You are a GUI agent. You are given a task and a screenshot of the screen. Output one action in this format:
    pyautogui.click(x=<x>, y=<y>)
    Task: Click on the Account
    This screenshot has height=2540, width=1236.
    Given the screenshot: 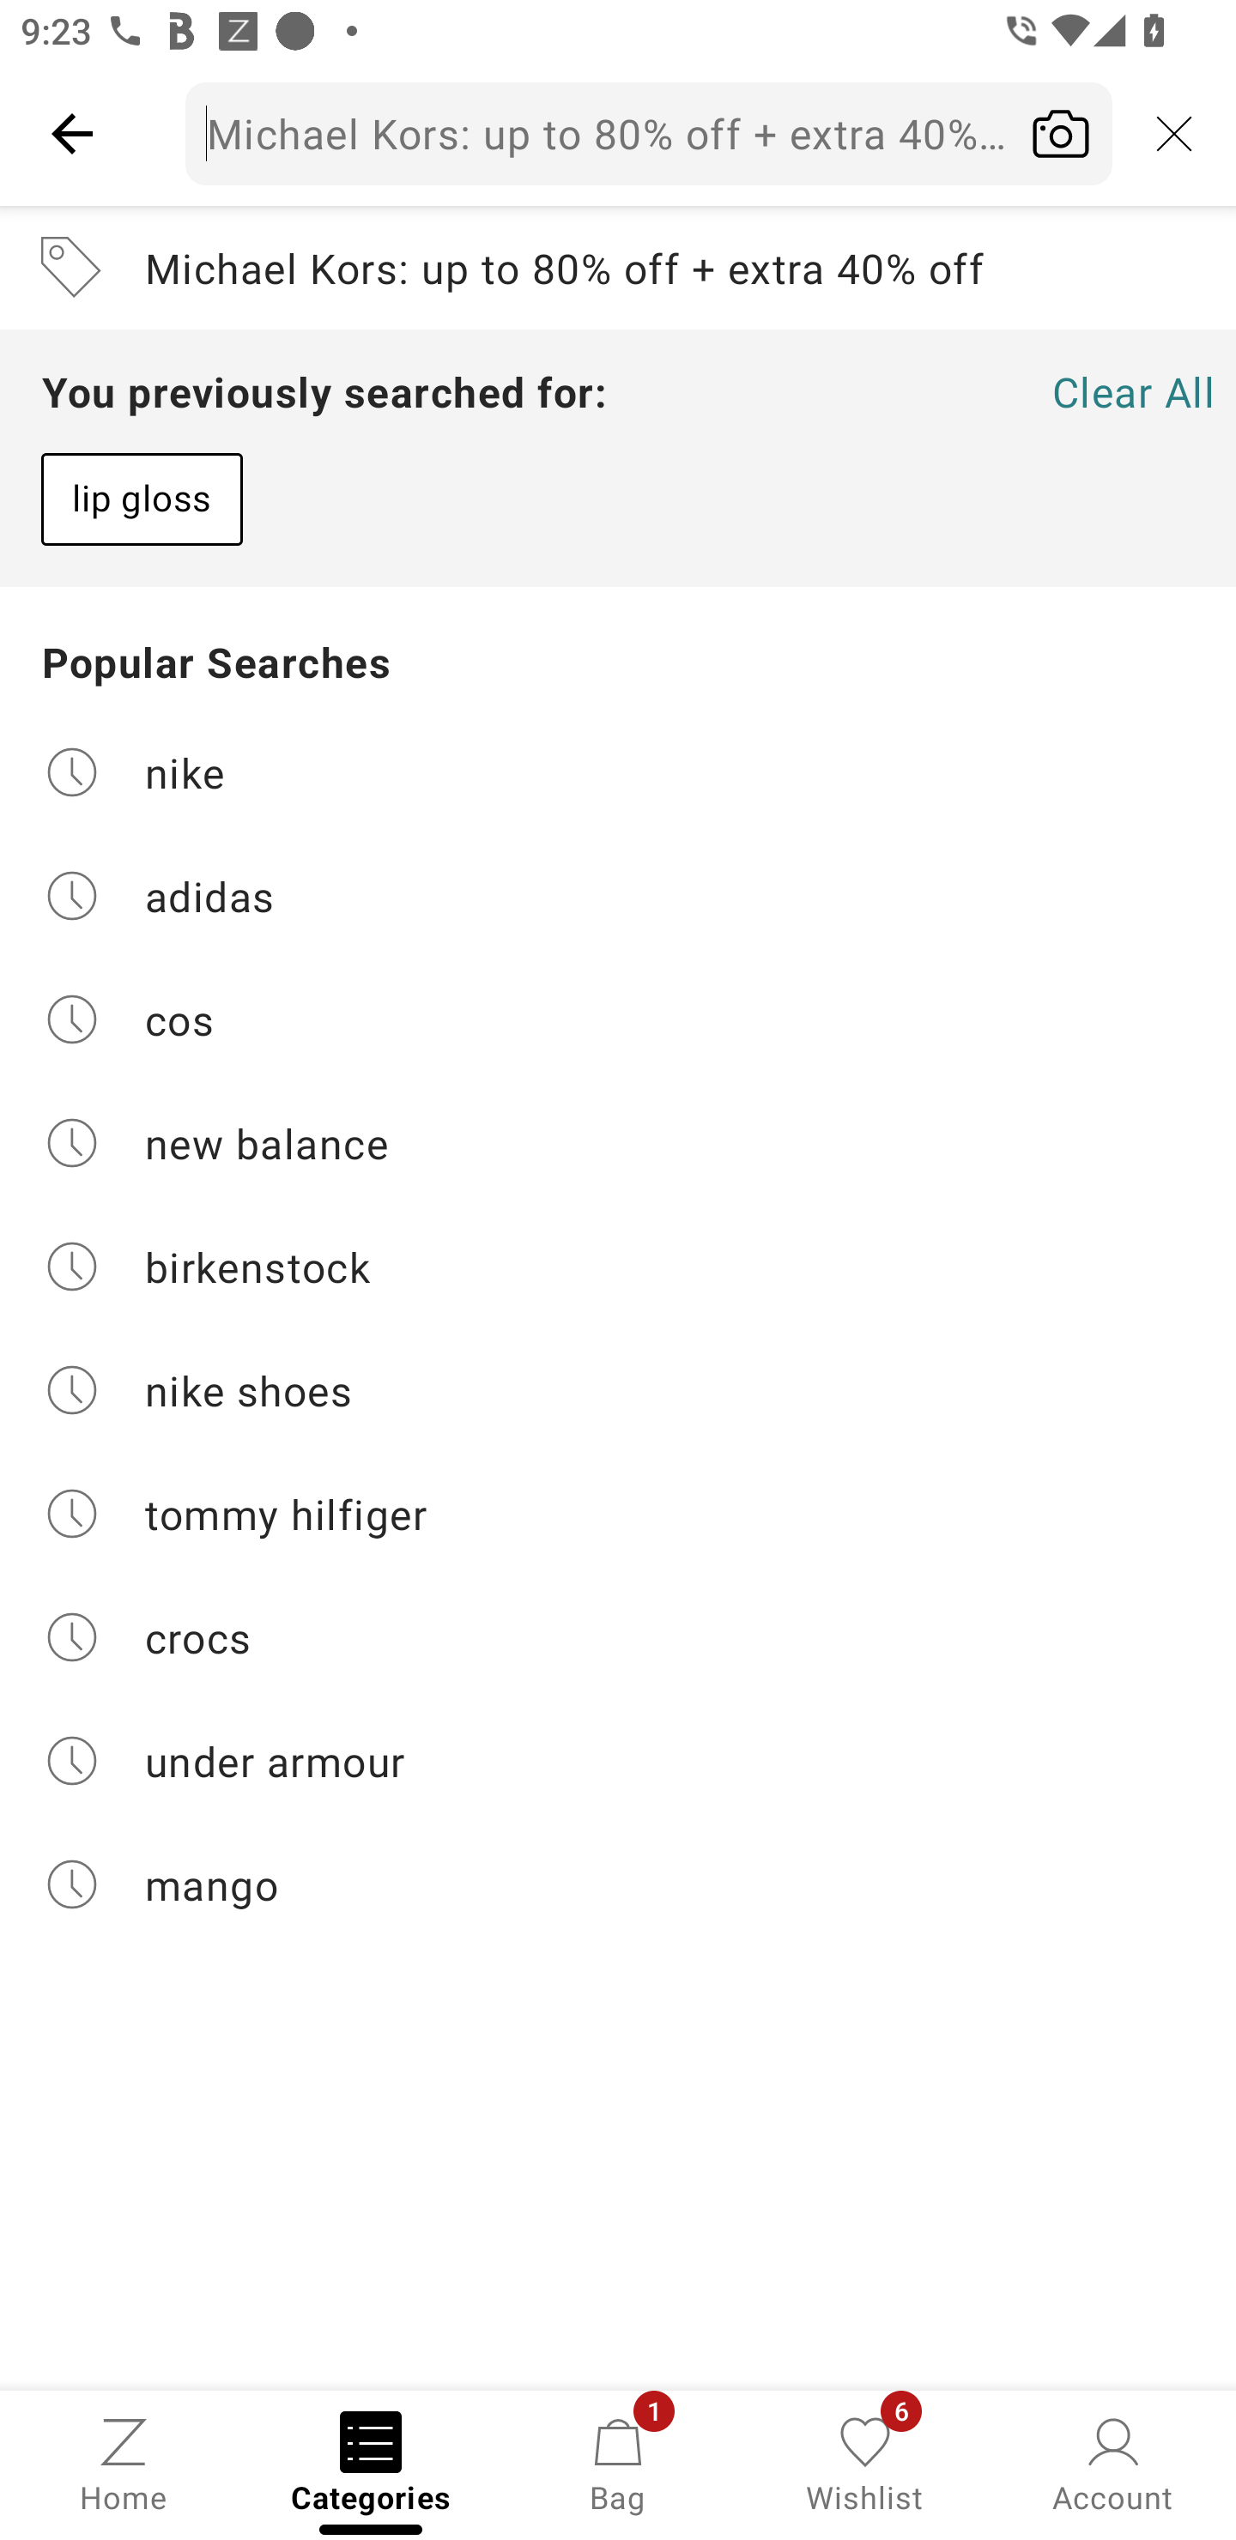 What is the action you would take?
    pyautogui.click(x=1112, y=2463)
    